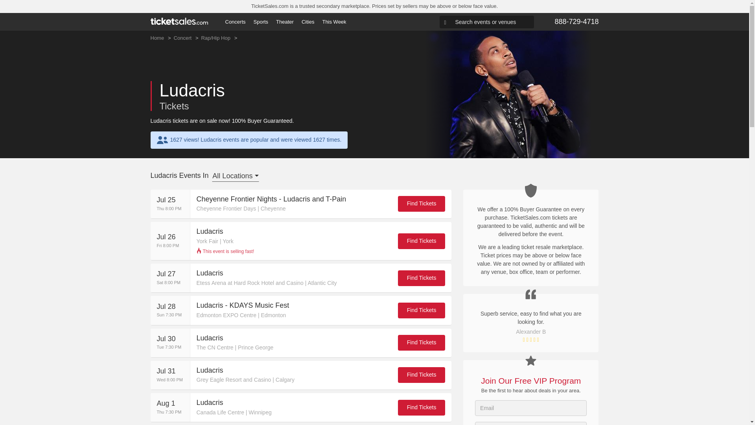  I want to click on Concerts, so click(235, 22).